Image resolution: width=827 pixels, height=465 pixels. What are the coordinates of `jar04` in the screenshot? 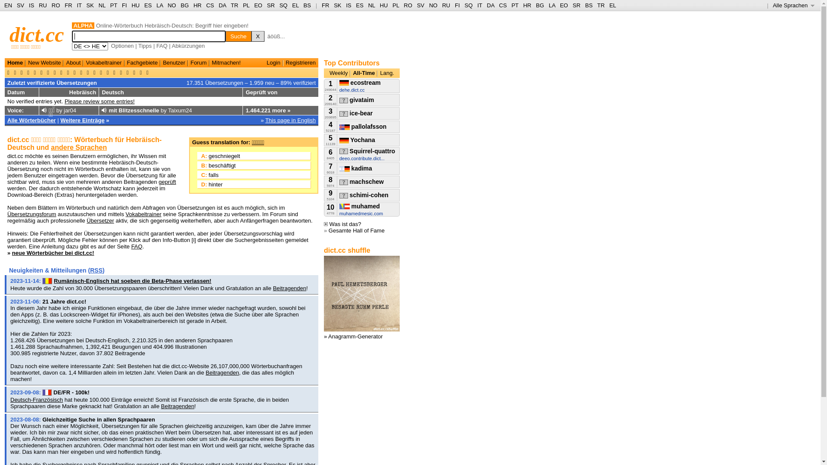 It's located at (70, 110).